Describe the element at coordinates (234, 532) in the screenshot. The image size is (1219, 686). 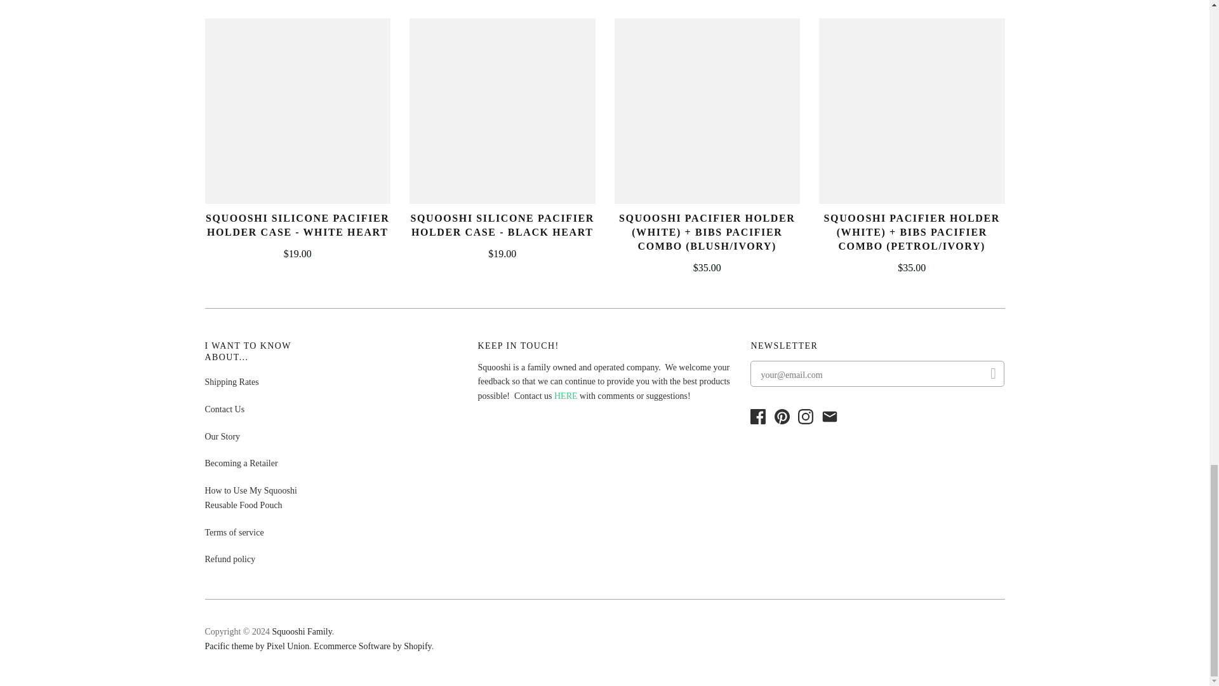
I see `Terms of service` at that location.